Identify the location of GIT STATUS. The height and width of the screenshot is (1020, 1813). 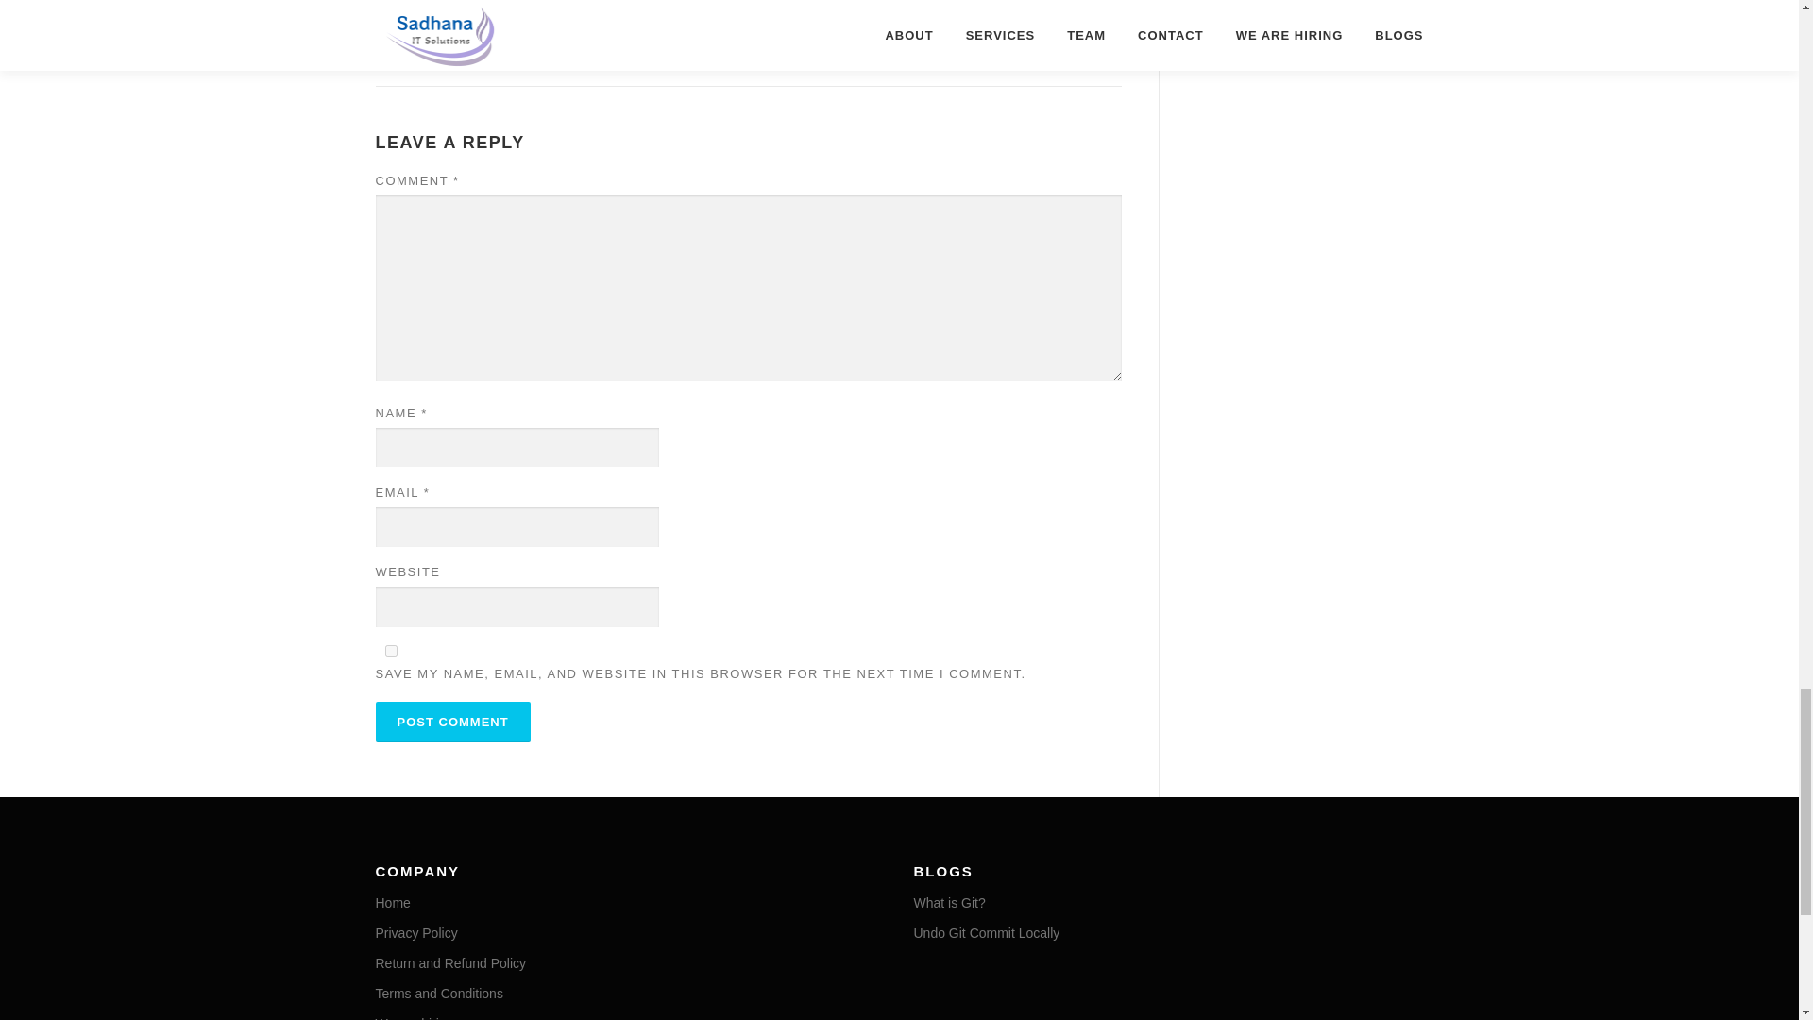
(652, 47).